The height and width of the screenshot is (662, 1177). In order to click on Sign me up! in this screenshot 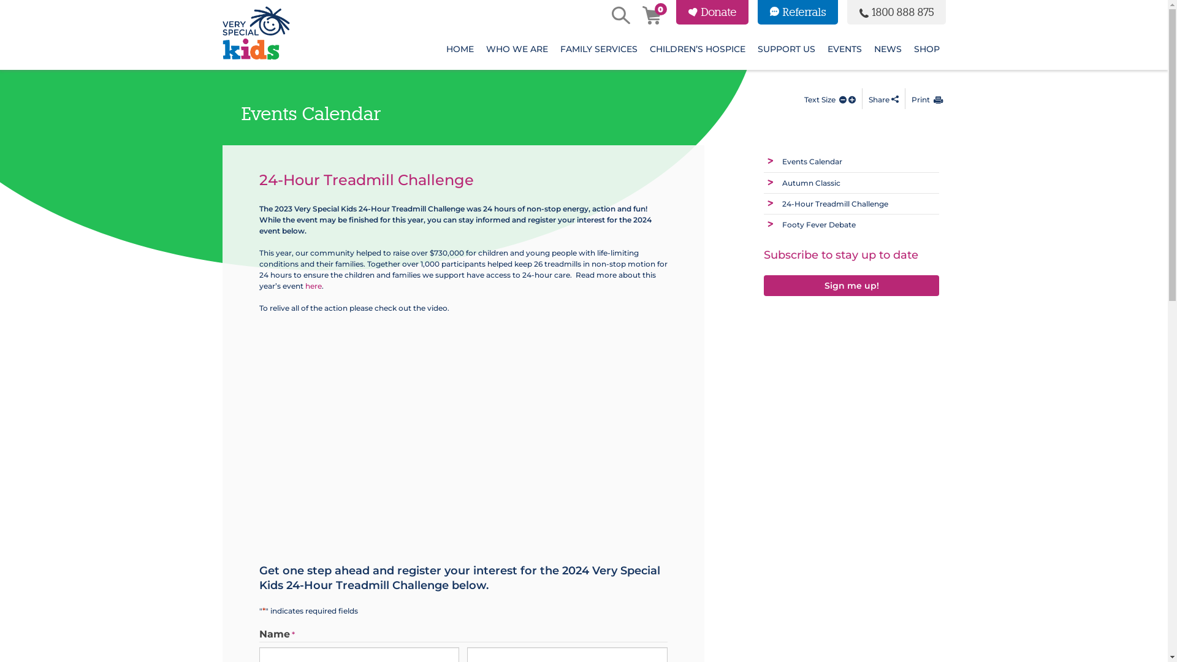, I will do `click(852, 286)`.